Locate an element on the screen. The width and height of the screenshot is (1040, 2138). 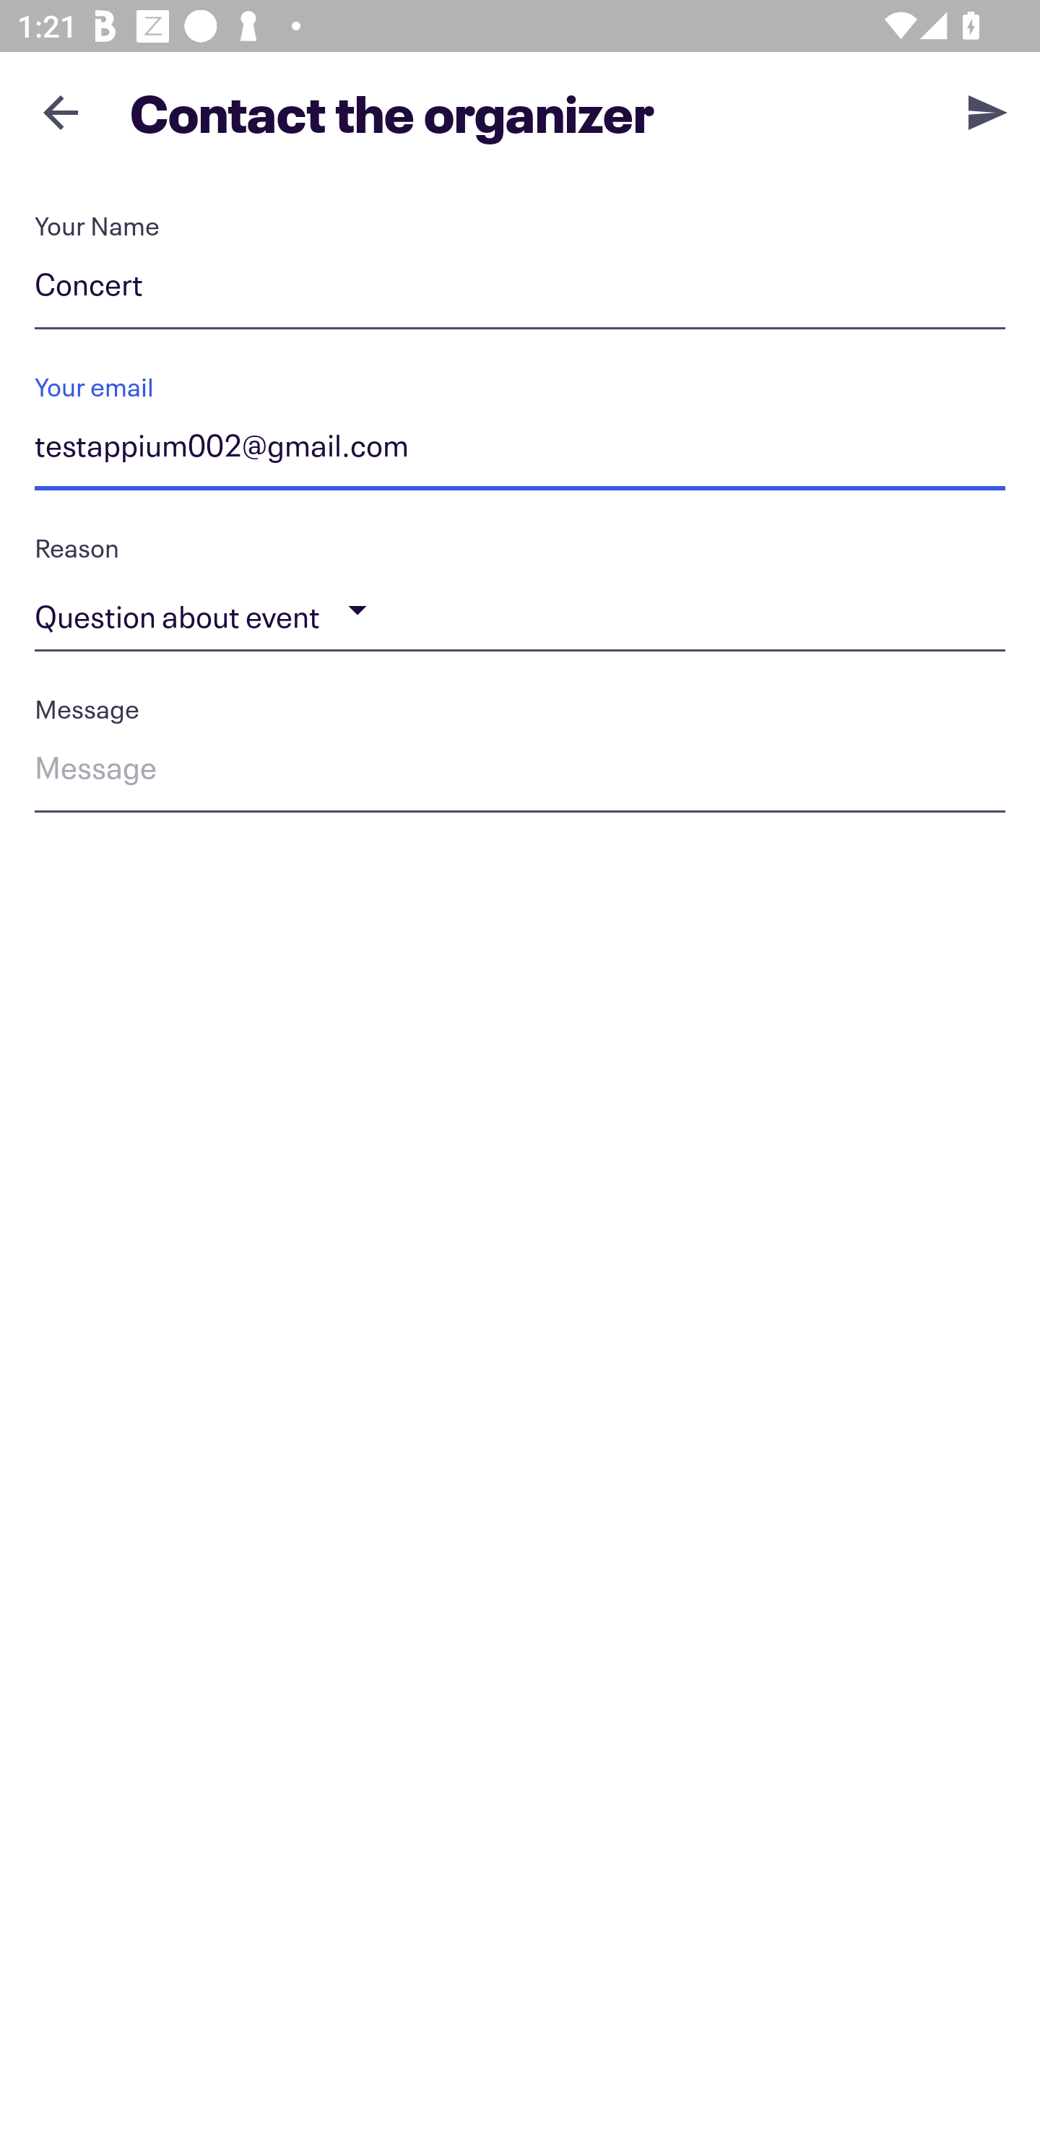
Message is located at coordinates (520, 771).